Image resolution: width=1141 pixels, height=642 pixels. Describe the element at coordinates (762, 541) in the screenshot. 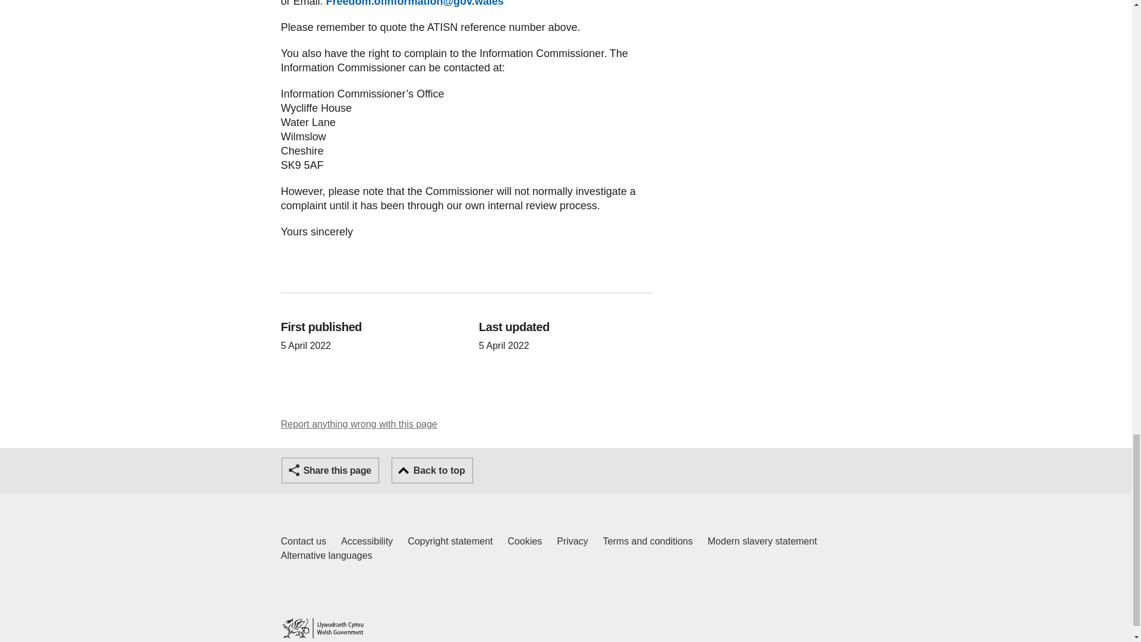

I see `Back to top` at that location.